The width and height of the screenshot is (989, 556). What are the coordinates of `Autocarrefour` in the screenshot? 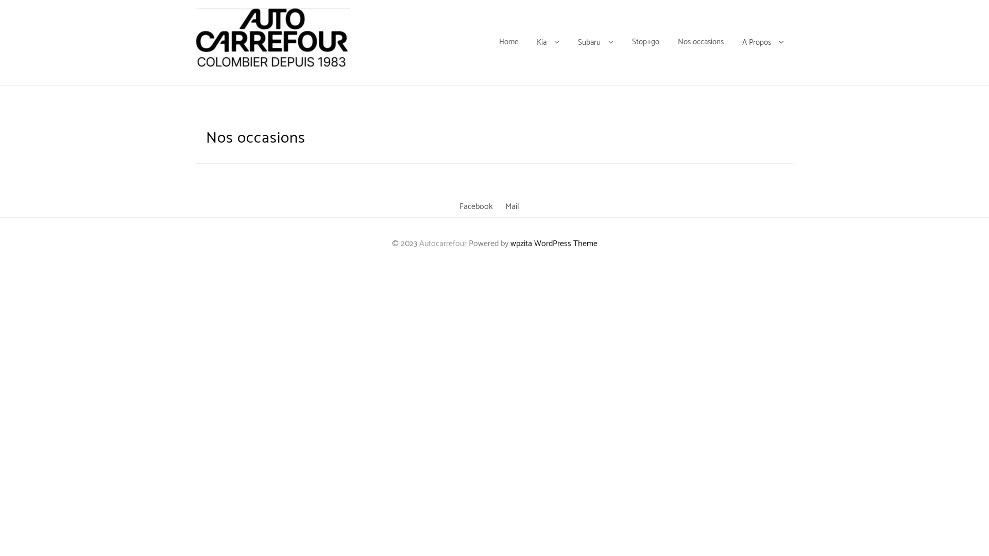 It's located at (443, 244).